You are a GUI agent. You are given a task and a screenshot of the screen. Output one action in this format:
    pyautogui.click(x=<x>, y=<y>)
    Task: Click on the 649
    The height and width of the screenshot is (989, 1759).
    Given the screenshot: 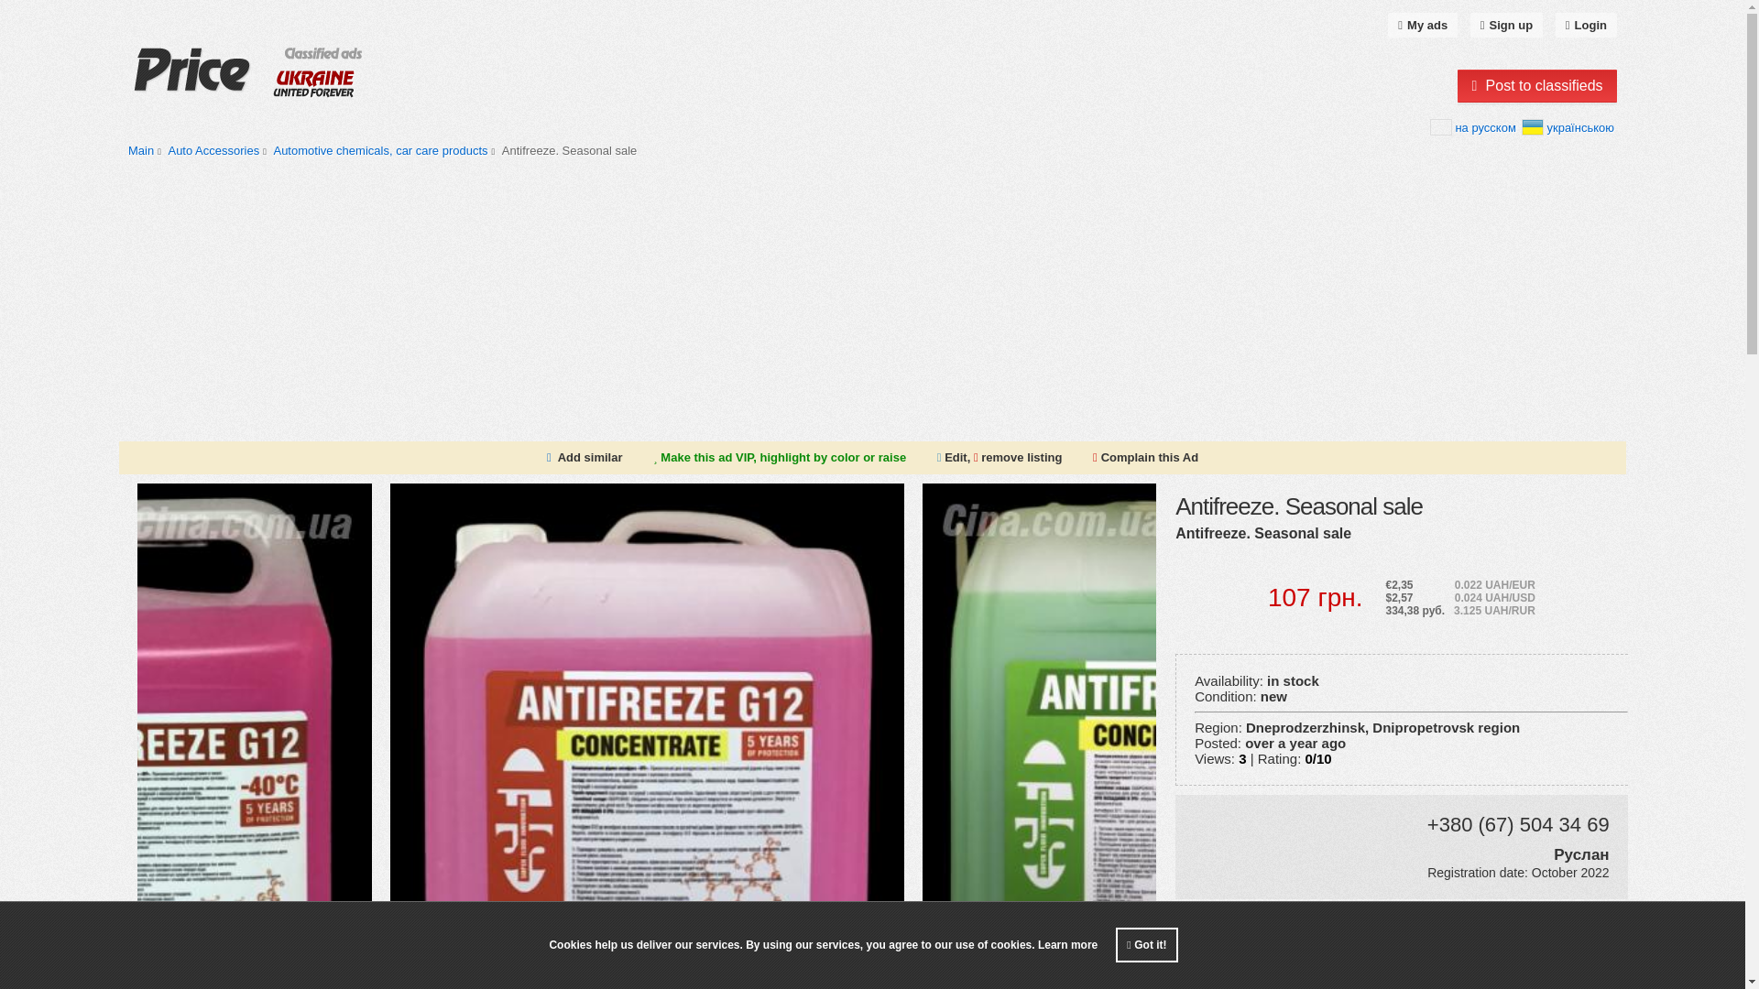 What is the action you would take?
    pyautogui.click(x=218, y=150)
    